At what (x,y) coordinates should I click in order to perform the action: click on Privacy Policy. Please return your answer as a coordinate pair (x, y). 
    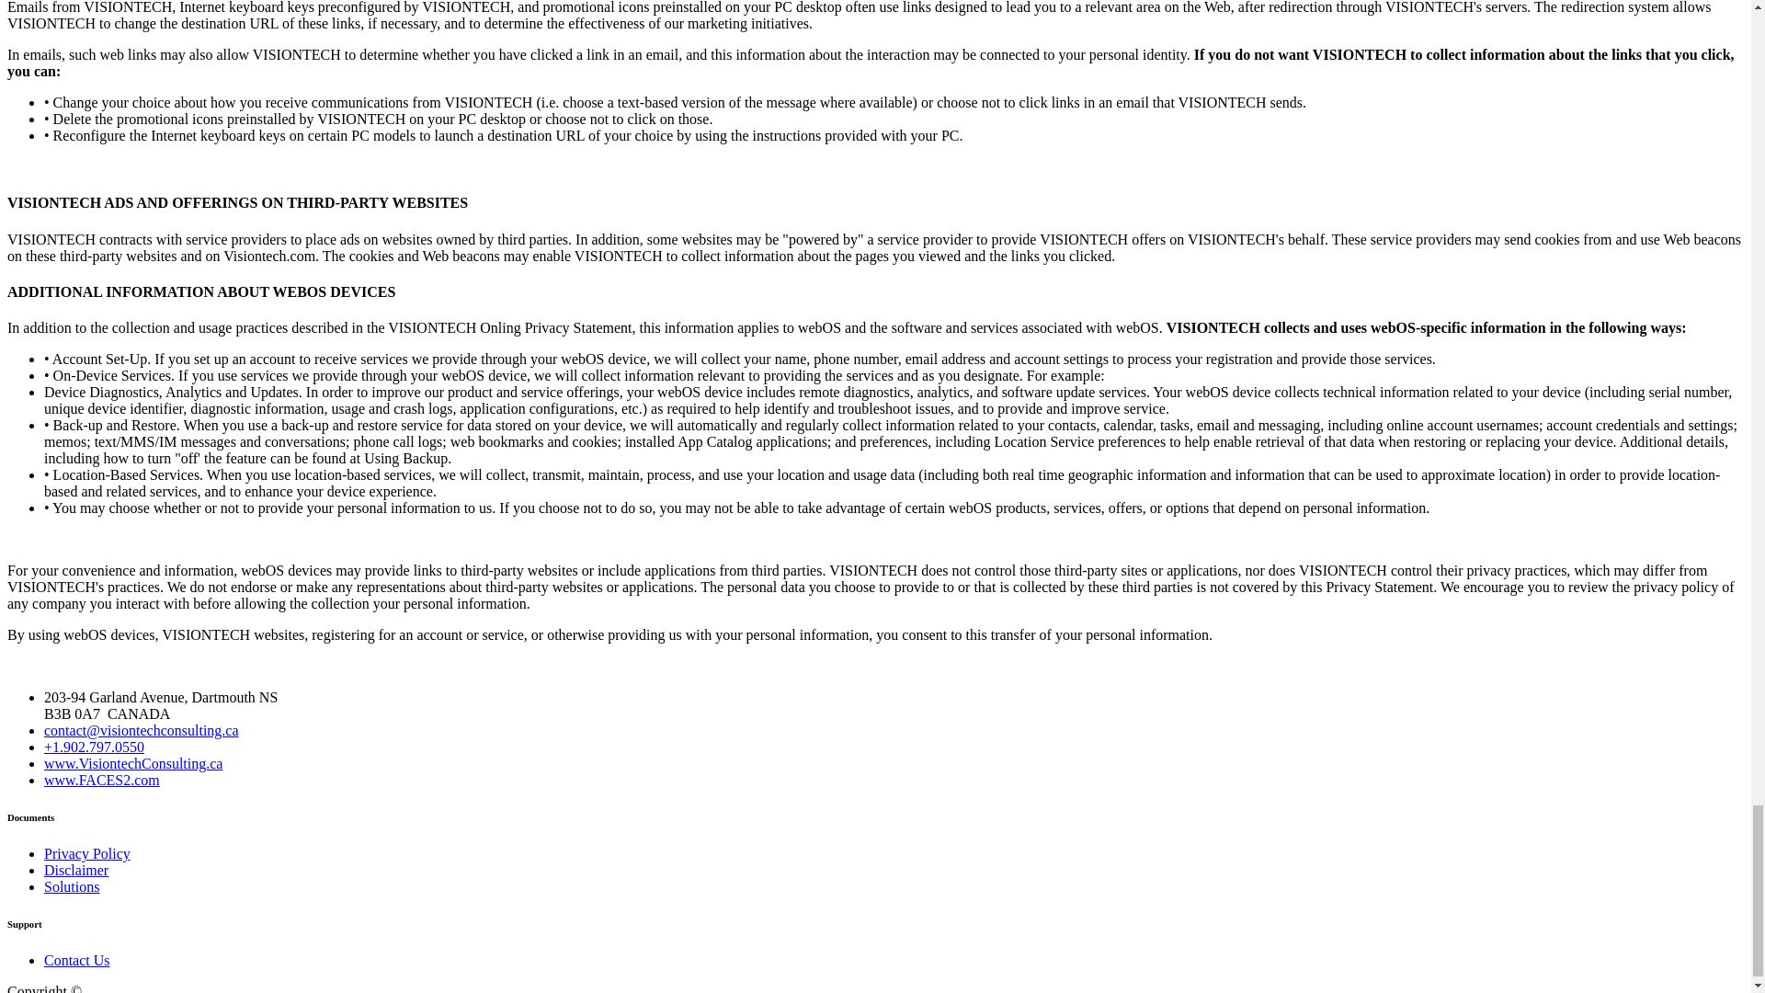
    Looking at the image, I should click on (87, 853).